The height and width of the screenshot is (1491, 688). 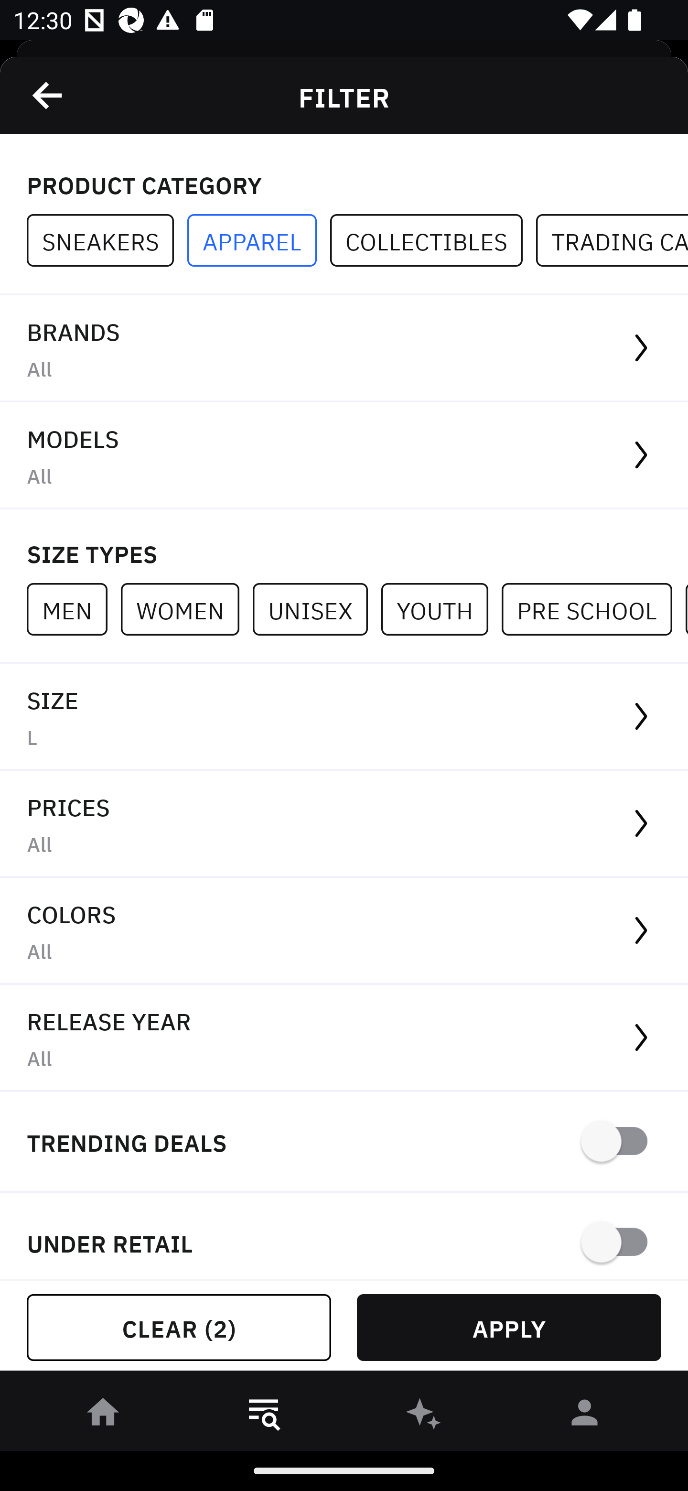 I want to click on SIZE L, so click(x=344, y=717).